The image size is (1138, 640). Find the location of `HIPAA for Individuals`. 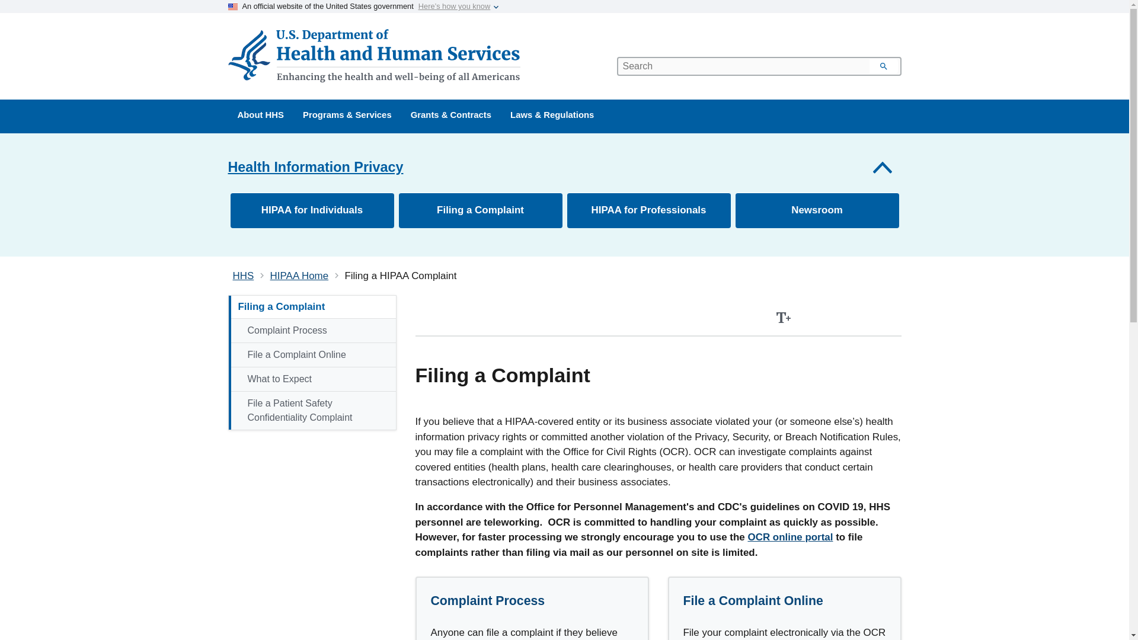

HIPAA for Individuals is located at coordinates (312, 210).